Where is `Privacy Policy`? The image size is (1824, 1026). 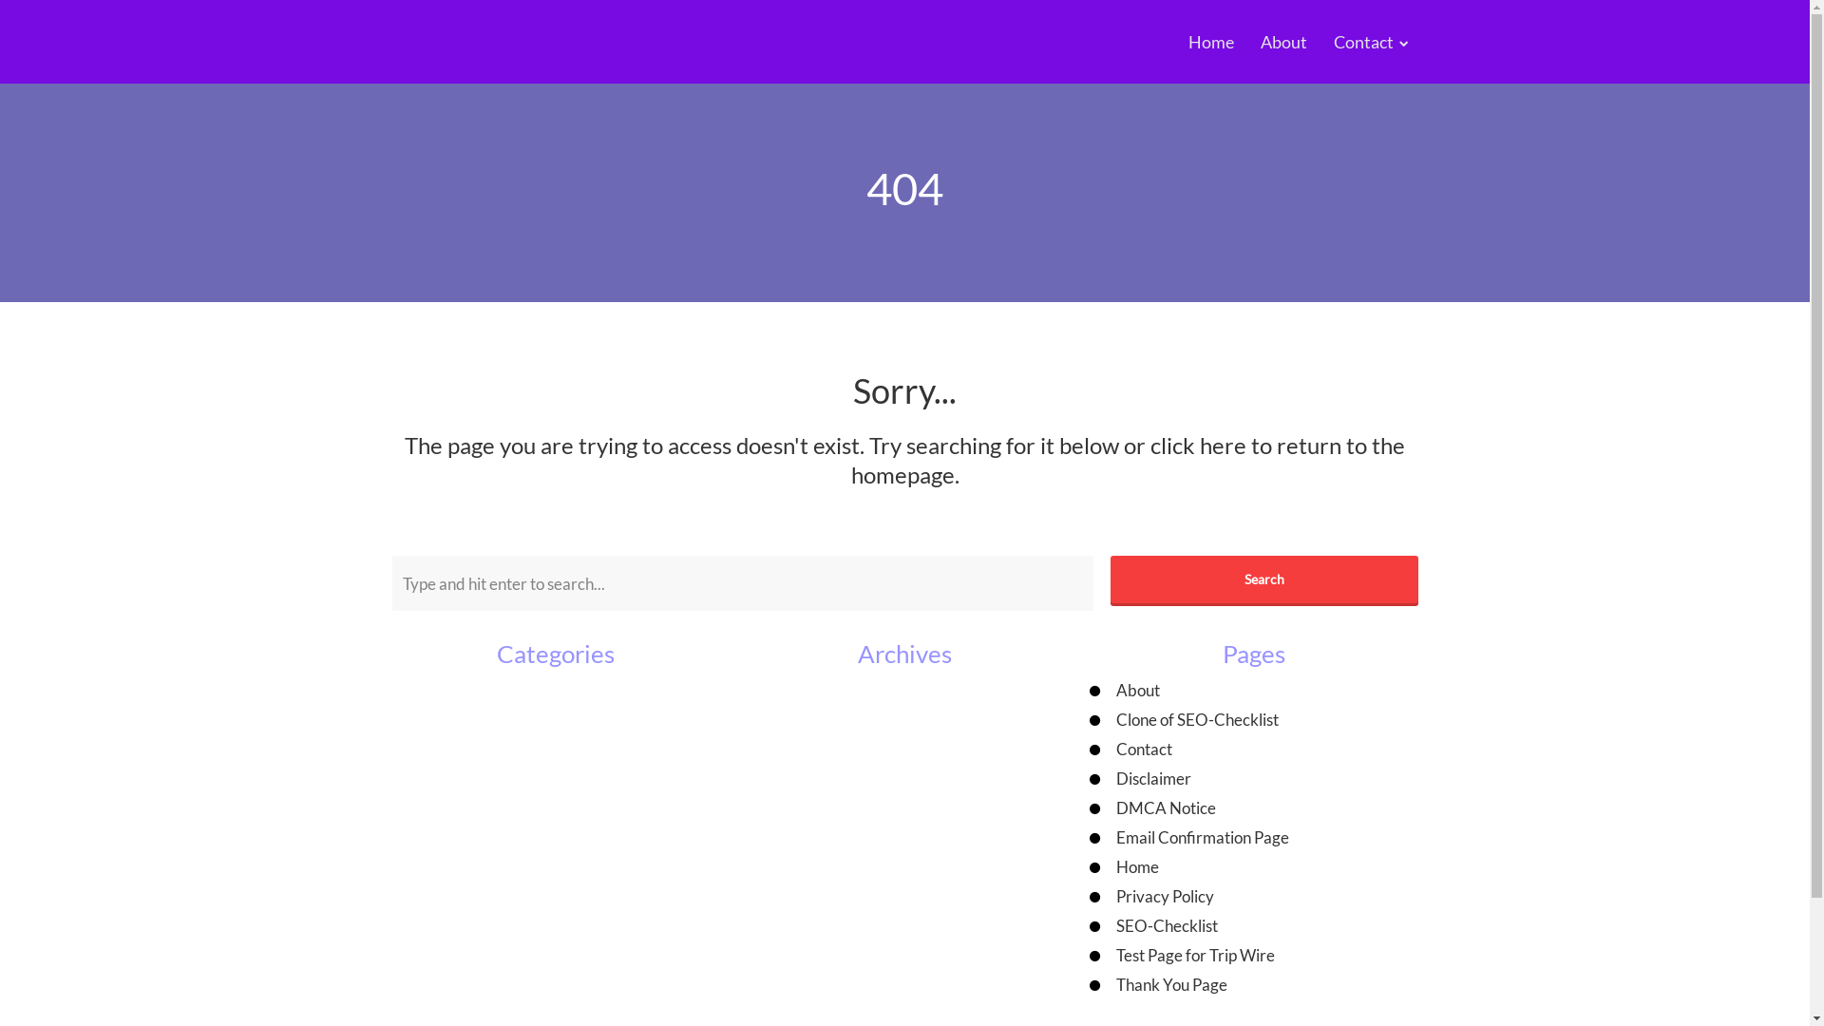
Privacy Policy is located at coordinates (1165, 897).